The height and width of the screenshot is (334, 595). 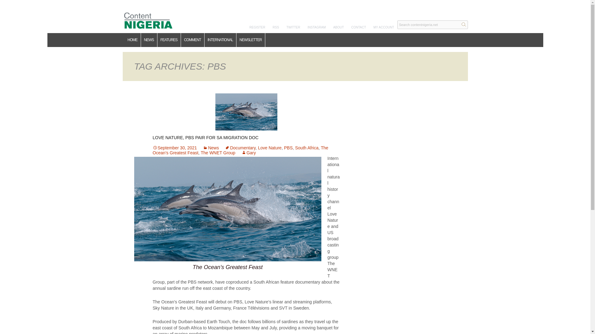 I want to click on REGISTER, so click(x=257, y=27).